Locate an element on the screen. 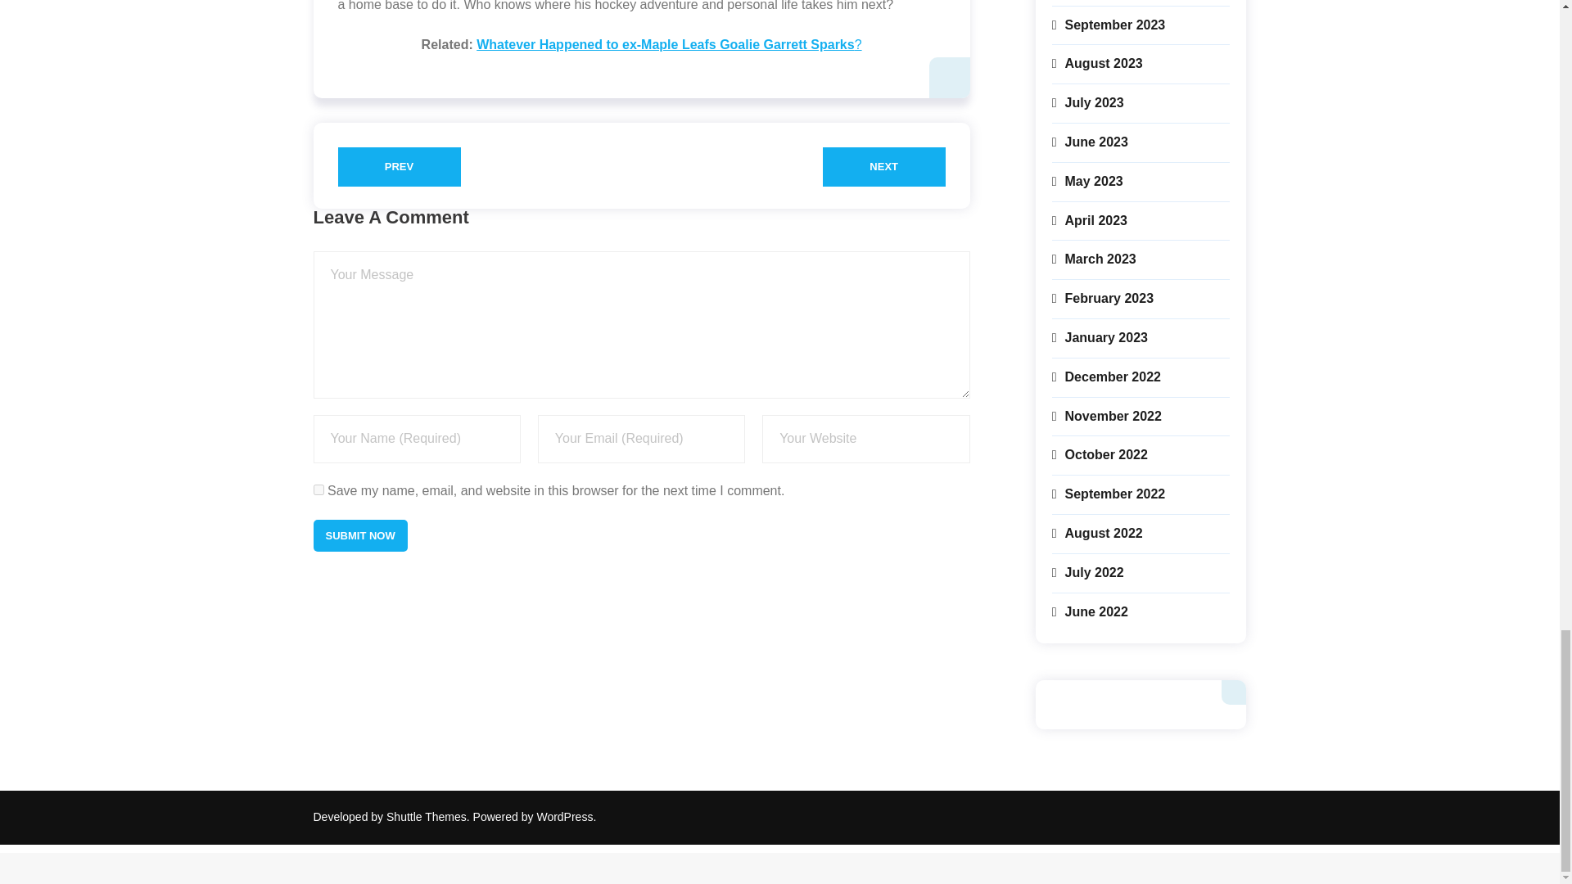 The width and height of the screenshot is (1572, 884). NEXT is located at coordinates (884, 167).